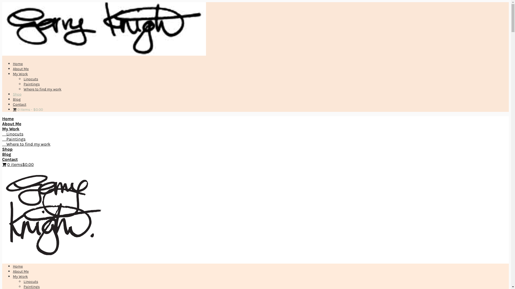  What do you see at coordinates (17, 94) in the screenshot?
I see `Shop` at bounding box center [17, 94].